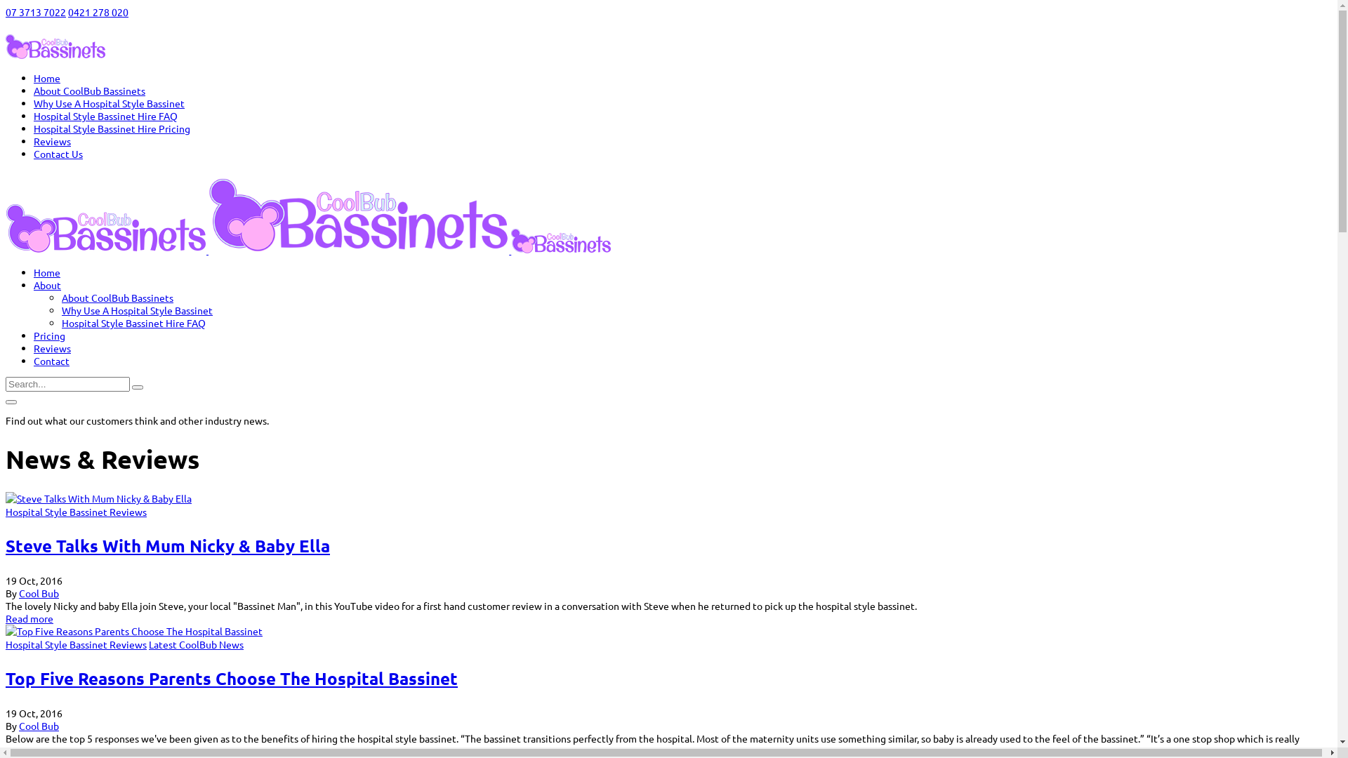  What do you see at coordinates (52, 361) in the screenshot?
I see `Contact` at bounding box center [52, 361].